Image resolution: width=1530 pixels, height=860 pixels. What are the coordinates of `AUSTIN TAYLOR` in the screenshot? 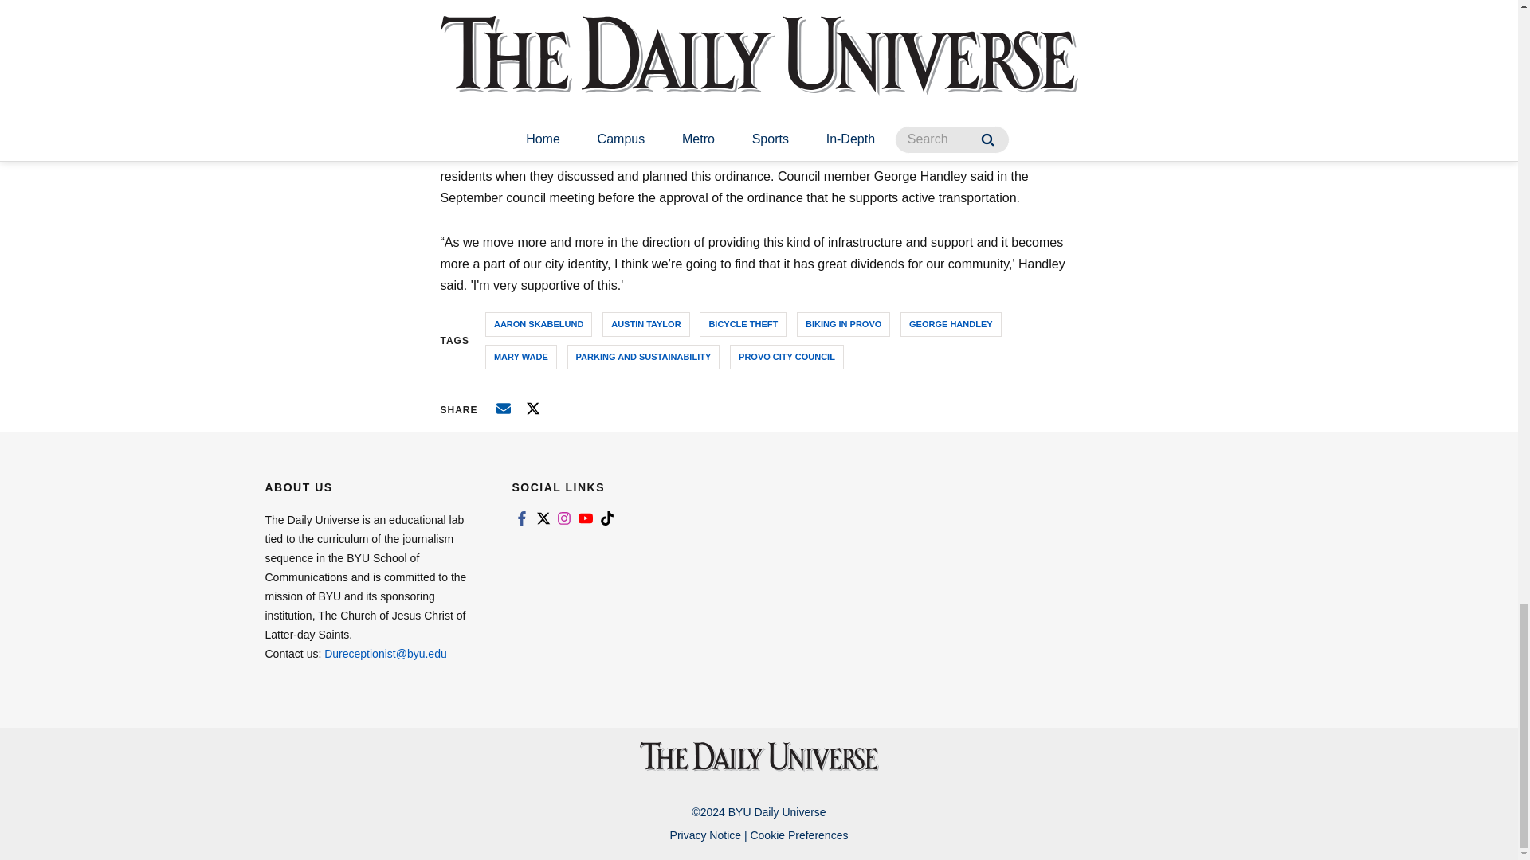 It's located at (645, 325).